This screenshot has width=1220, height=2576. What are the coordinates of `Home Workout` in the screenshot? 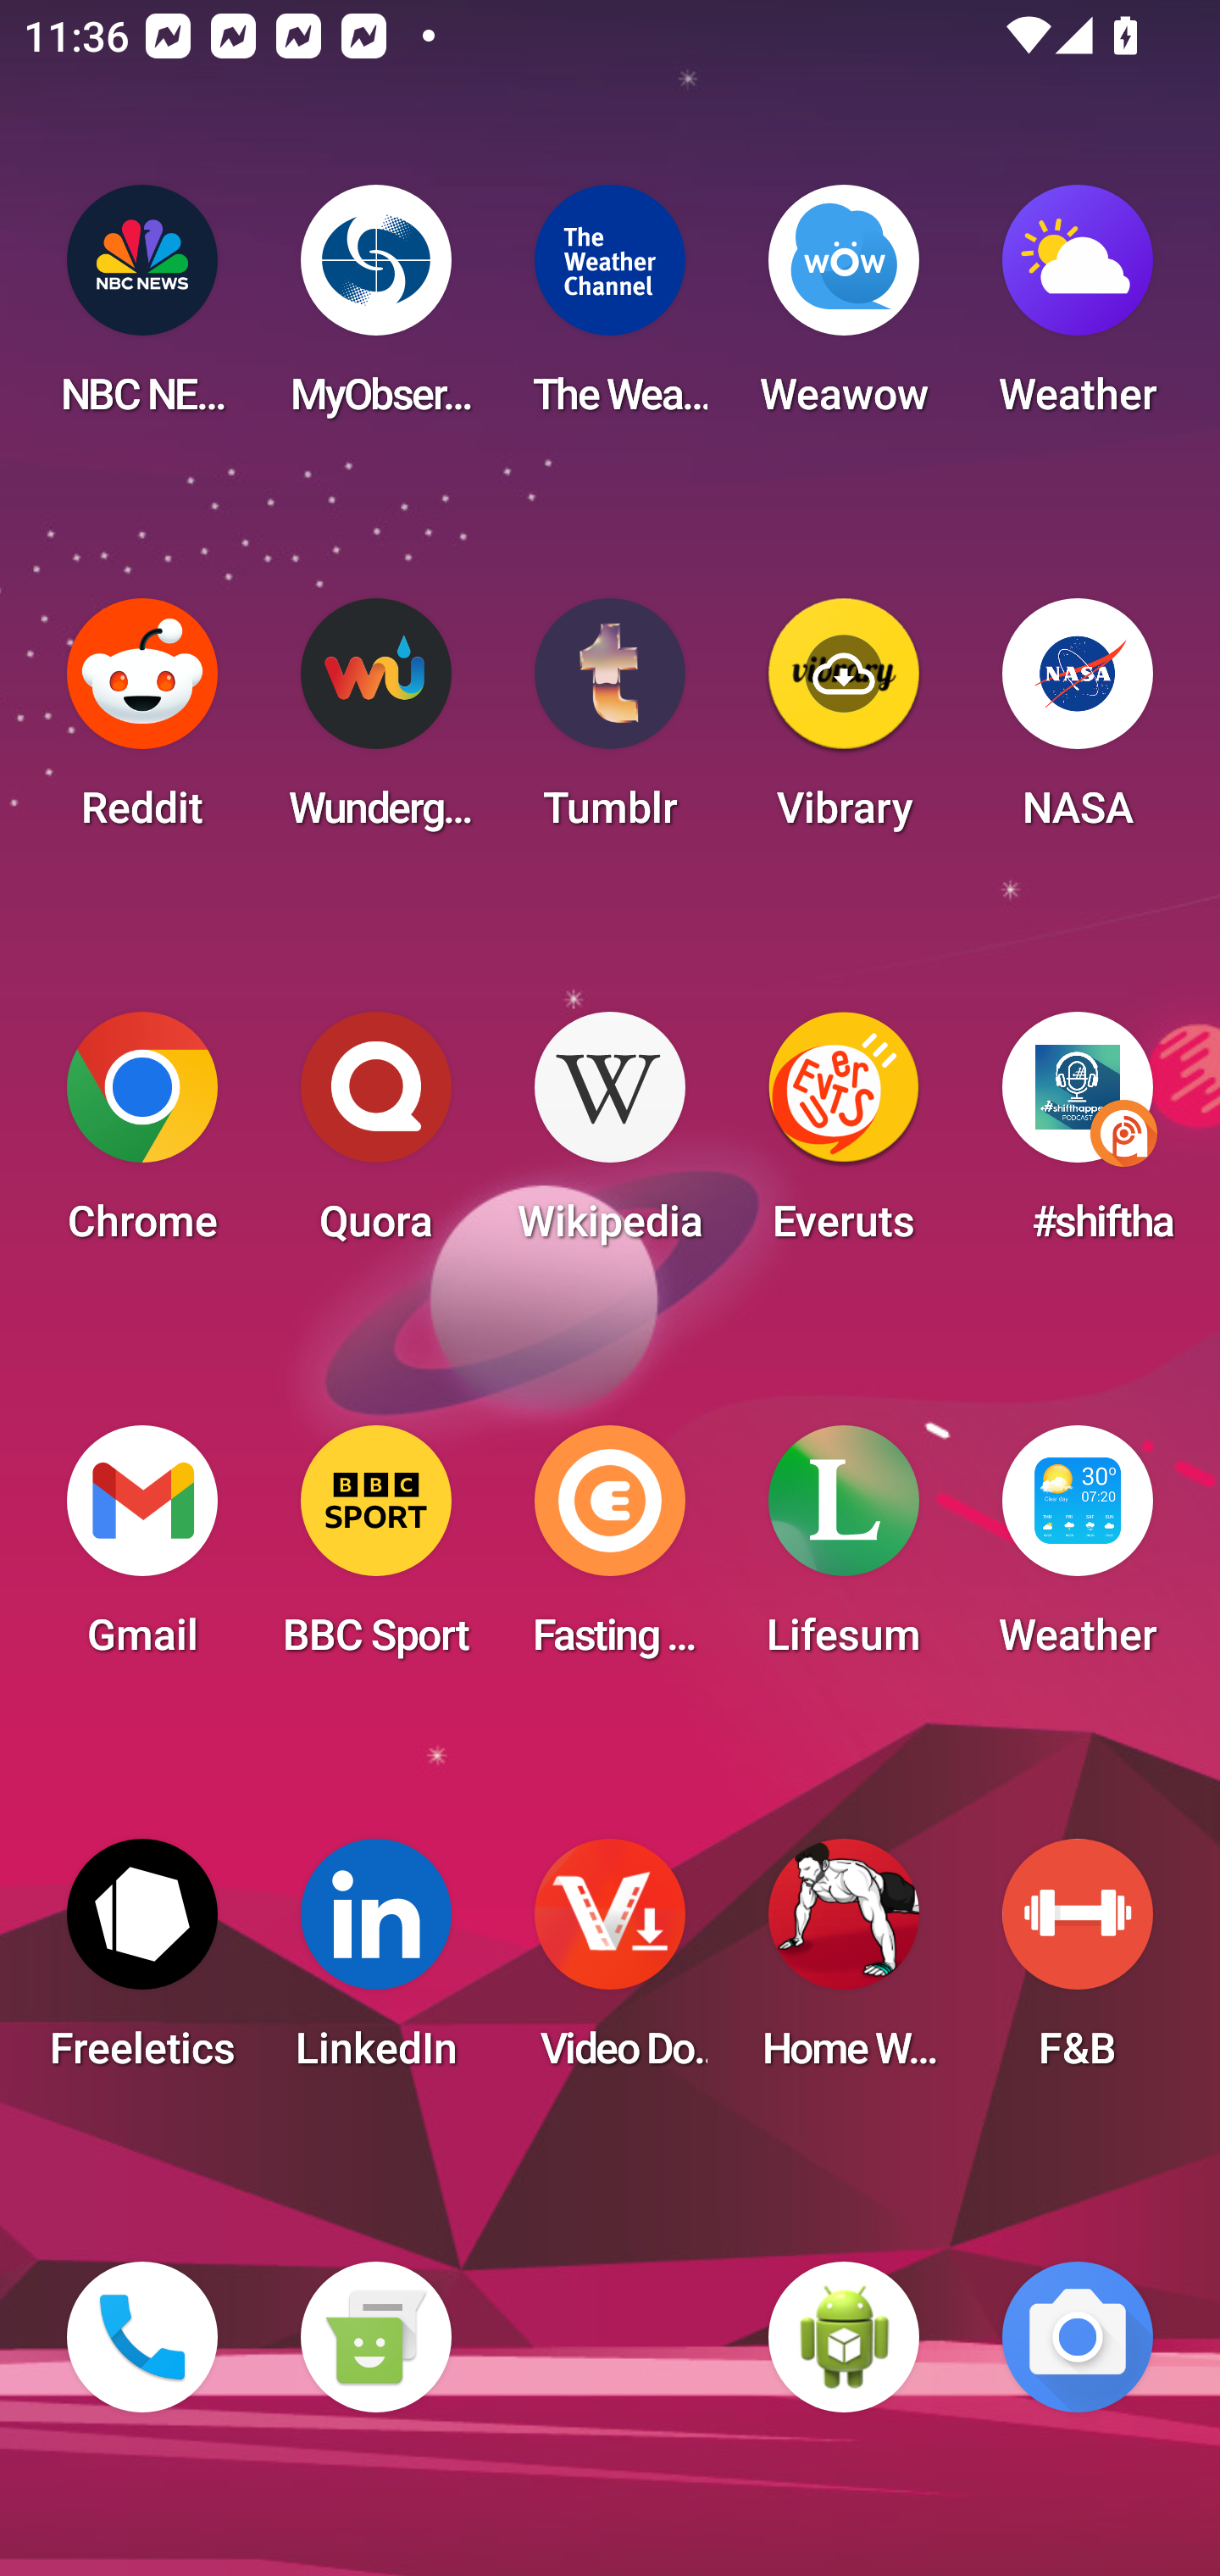 It's located at (844, 1964).